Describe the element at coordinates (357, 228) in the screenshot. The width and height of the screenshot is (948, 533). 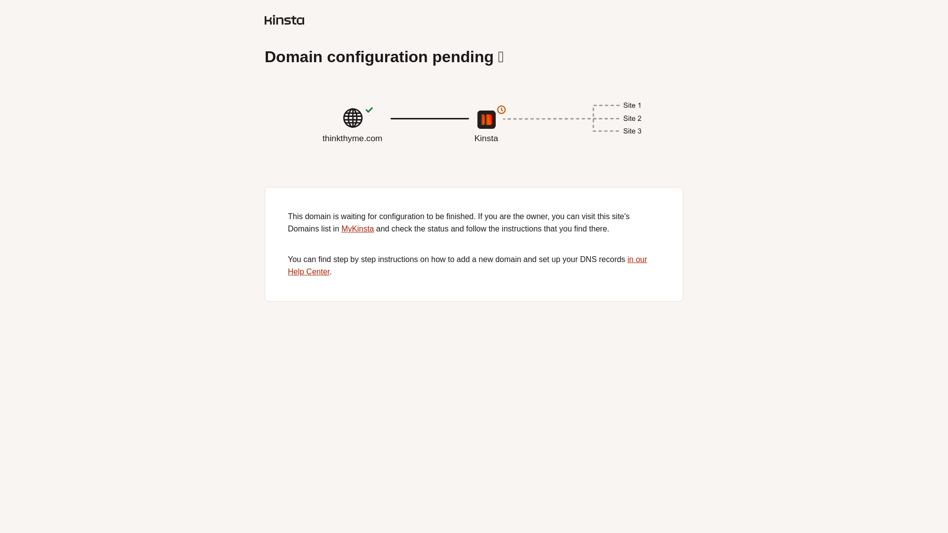
I see `MyKinsta` at that location.